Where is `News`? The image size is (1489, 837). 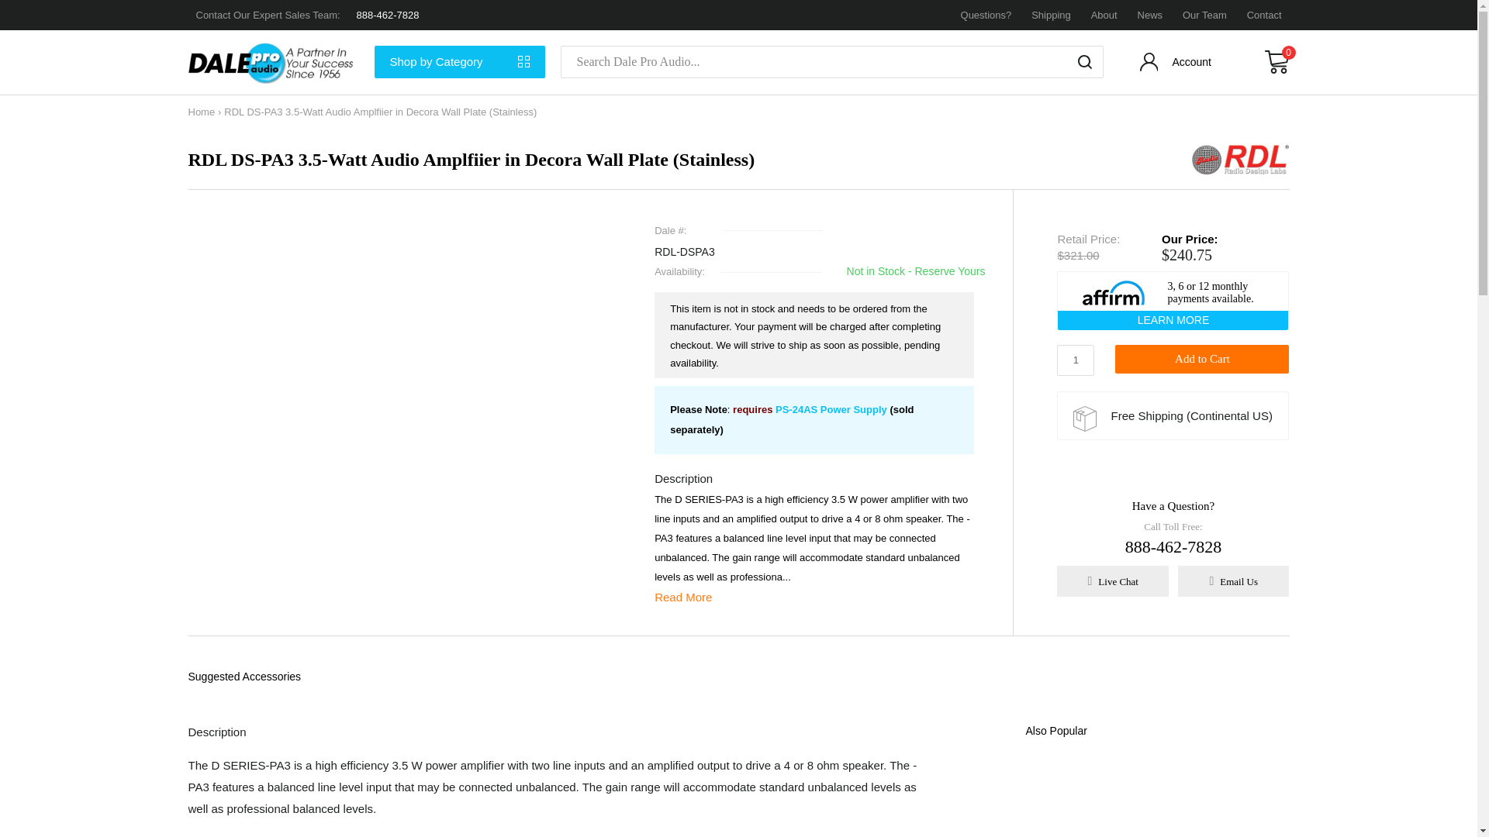 News is located at coordinates (1149, 15).